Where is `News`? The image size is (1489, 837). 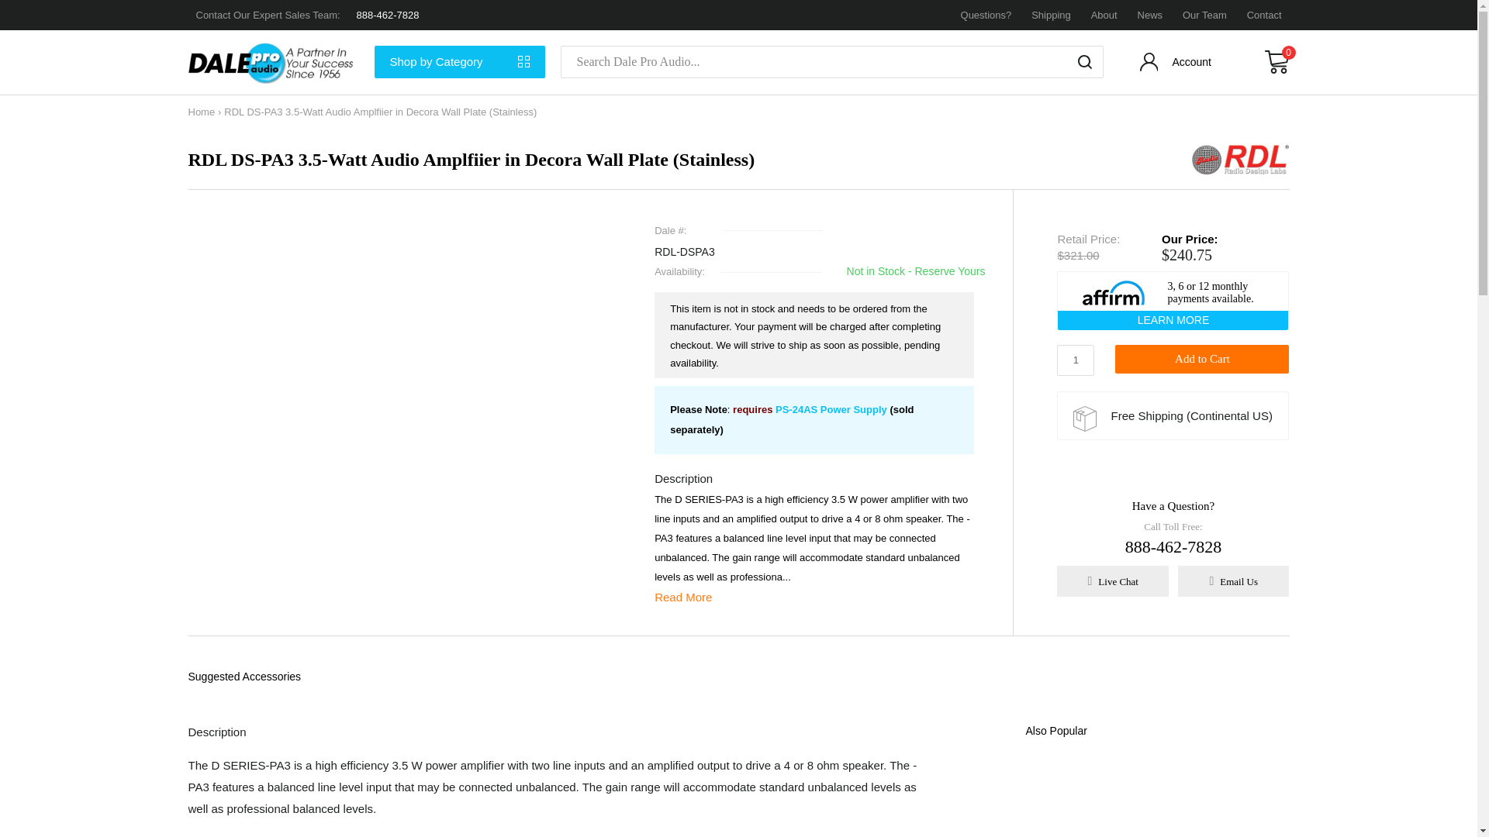 News is located at coordinates (1149, 15).